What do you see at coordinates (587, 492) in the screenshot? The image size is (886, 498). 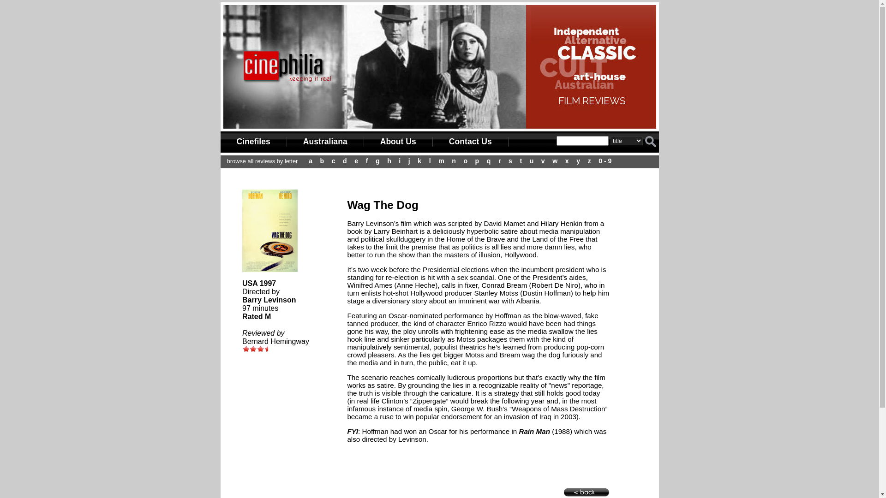 I see `return to previous page` at bounding box center [587, 492].